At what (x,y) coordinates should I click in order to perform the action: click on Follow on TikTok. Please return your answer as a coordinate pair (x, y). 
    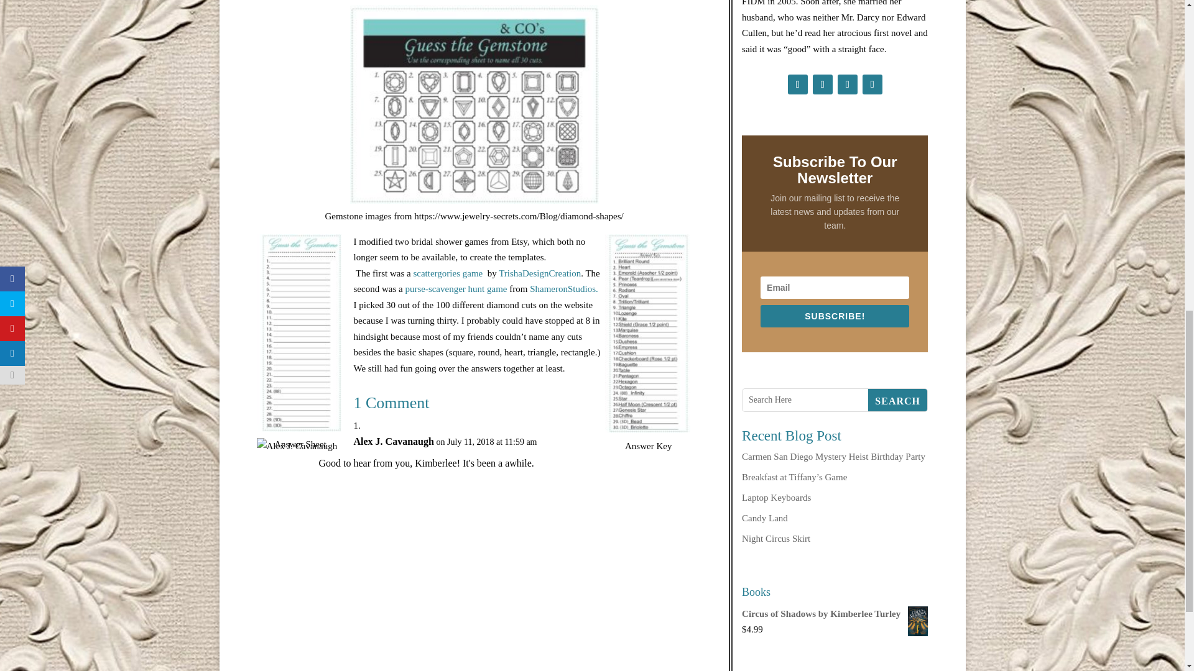
    Looking at the image, I should click on (847, 84).